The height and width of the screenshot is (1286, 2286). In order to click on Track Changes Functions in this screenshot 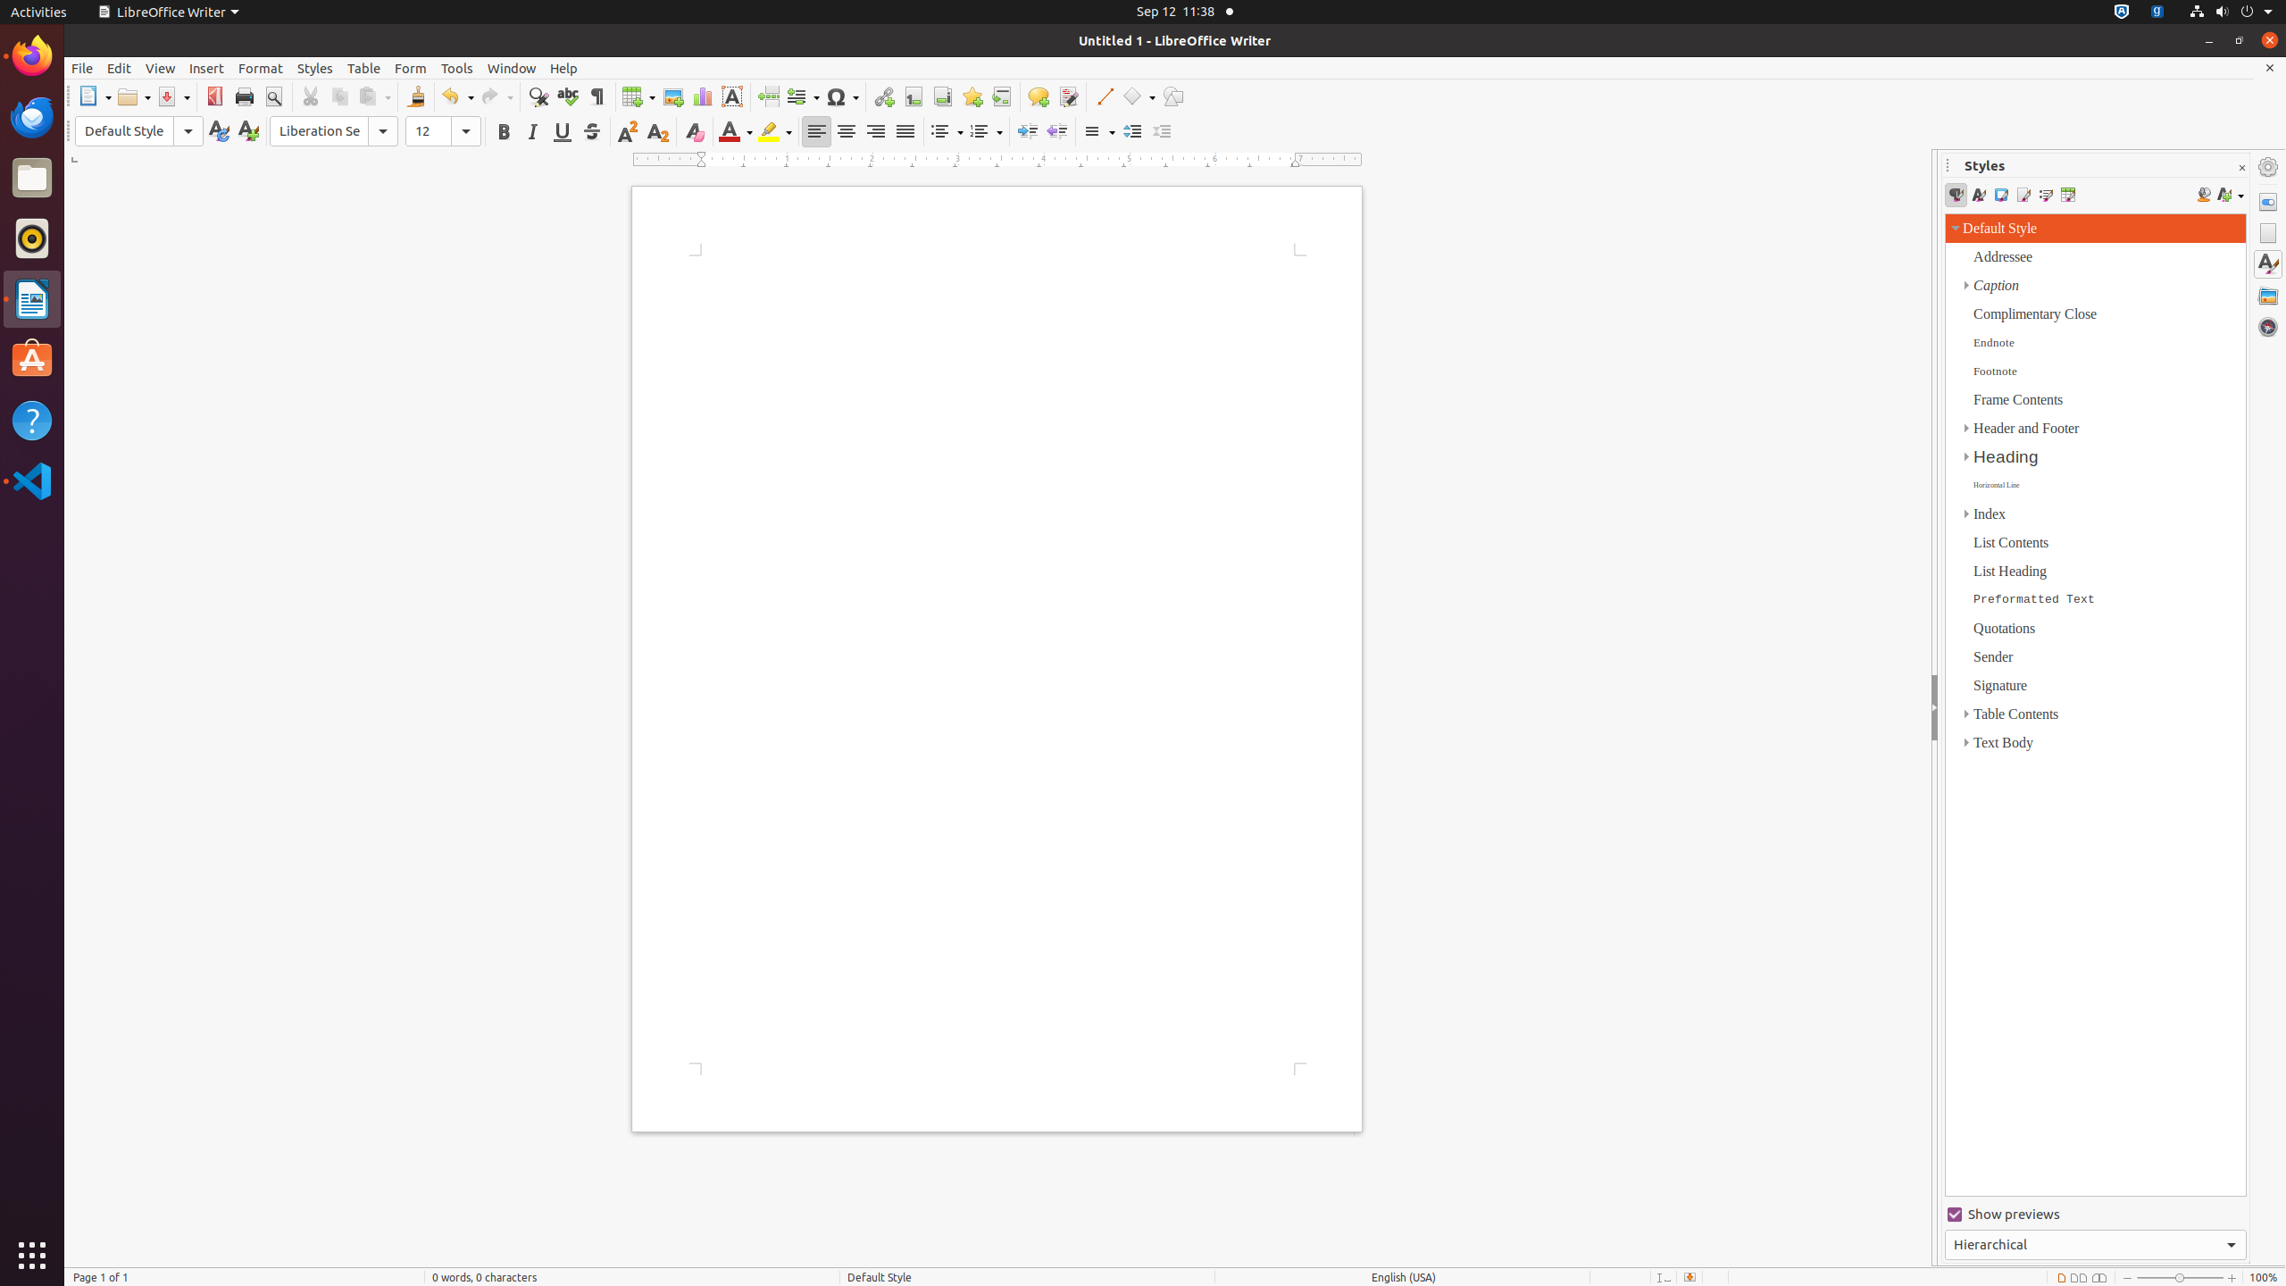, I will do `click(1068, 96)`.